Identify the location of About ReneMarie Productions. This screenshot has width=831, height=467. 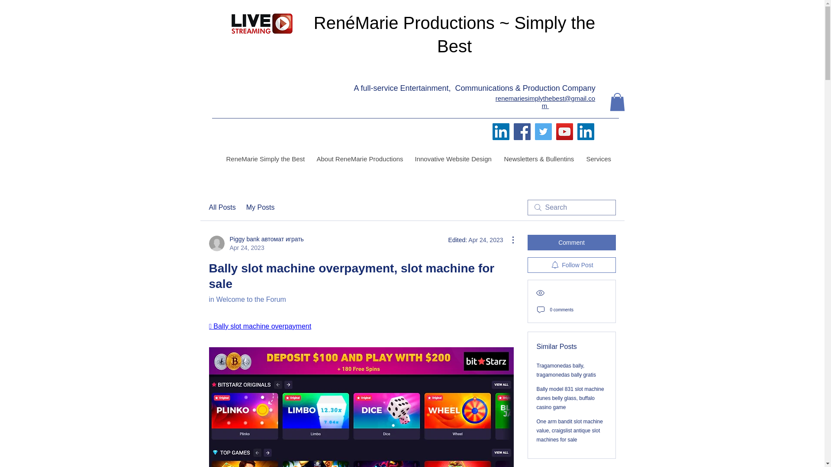
(359, 159).